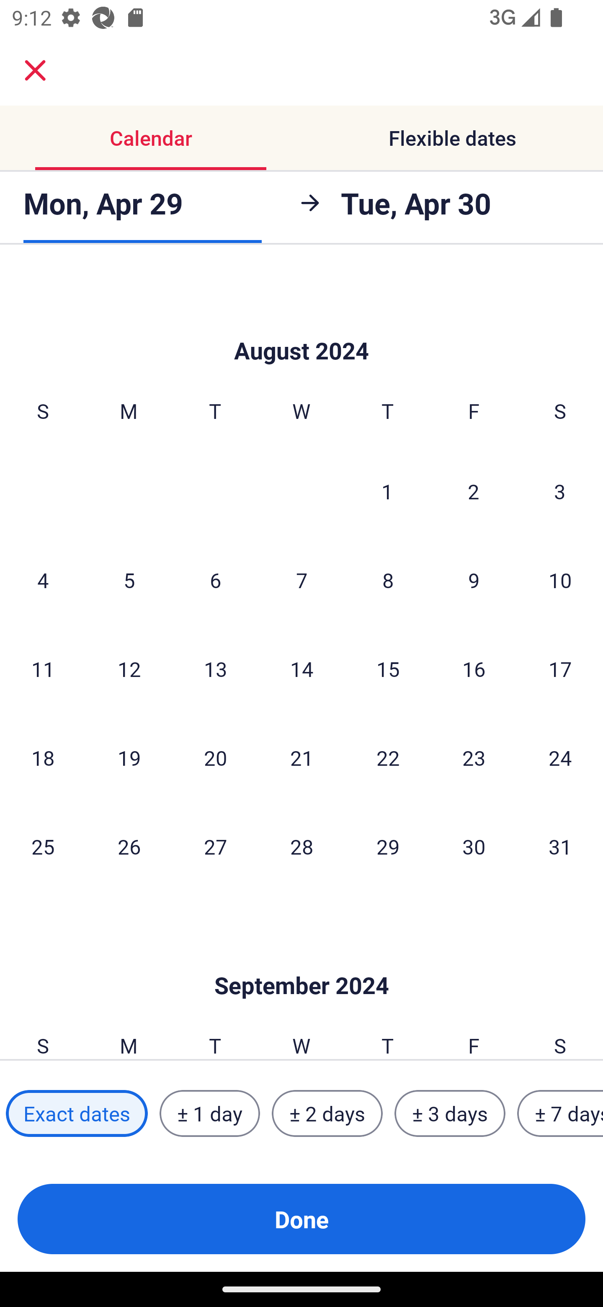 The image size is (603, 1307). I want to click on 11 Sunday, August 11, 2024, so click(43, 669).